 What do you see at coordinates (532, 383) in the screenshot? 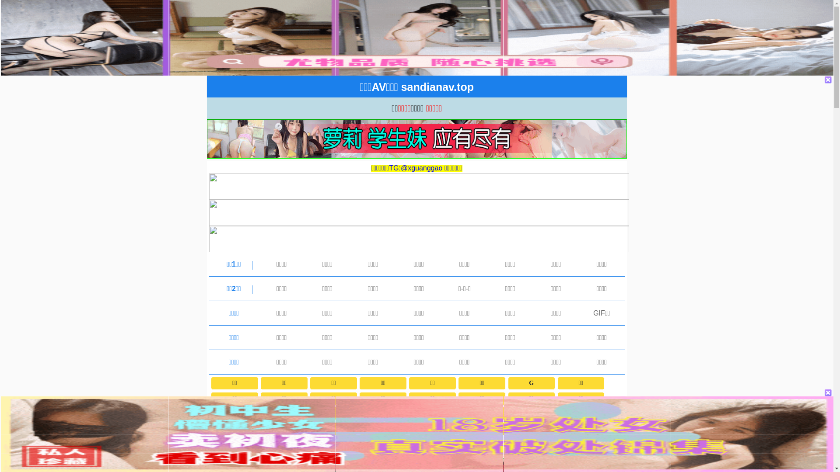
I see `G` at bounding box center [532, 383].